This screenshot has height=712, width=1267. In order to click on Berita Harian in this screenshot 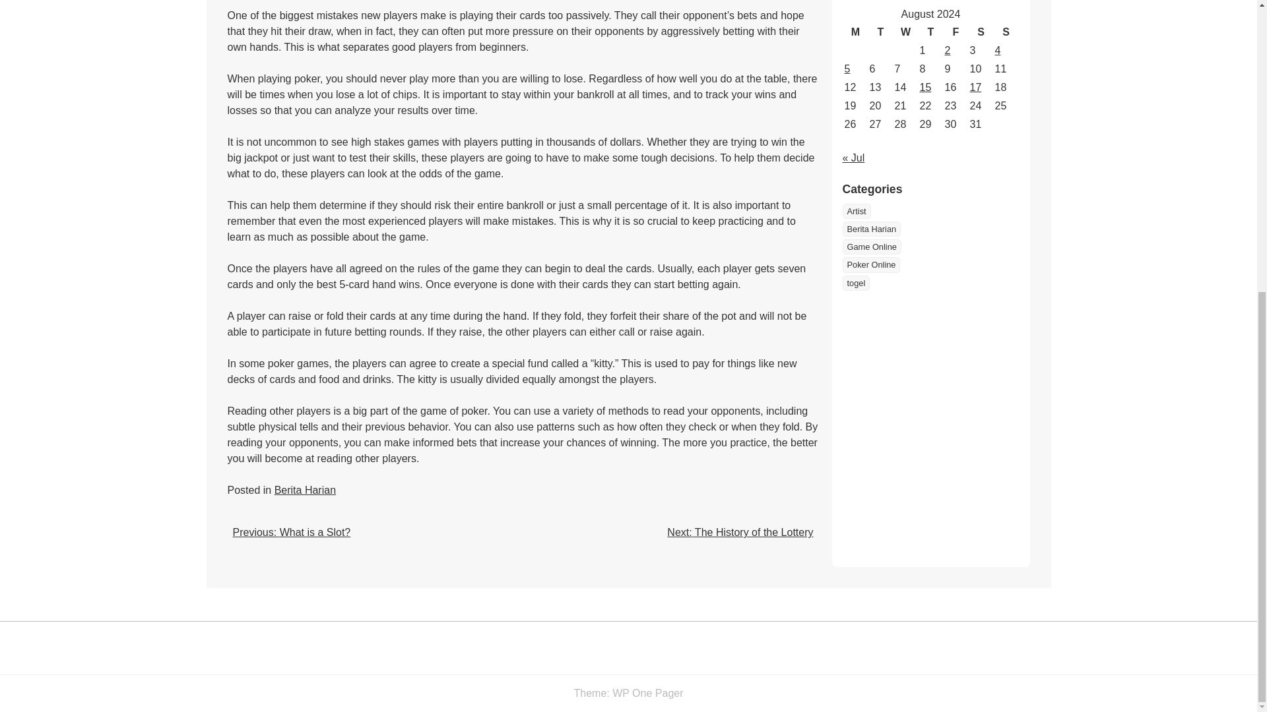, I will do `click(871, 228)`.